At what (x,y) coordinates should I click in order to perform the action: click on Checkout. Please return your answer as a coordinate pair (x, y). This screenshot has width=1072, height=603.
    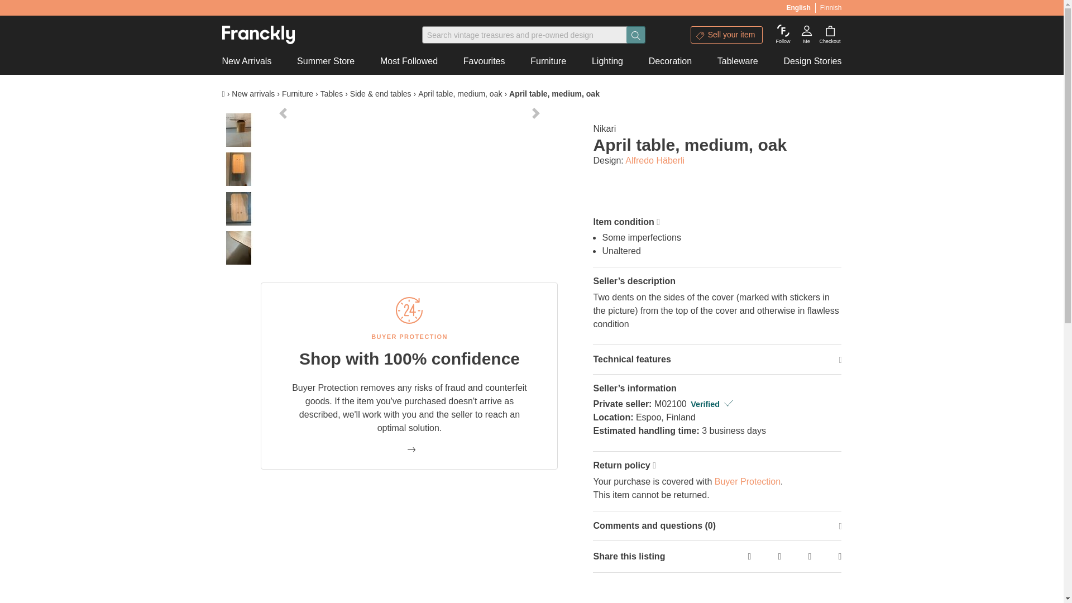
    Looking at the image, I should click on (830, 35).